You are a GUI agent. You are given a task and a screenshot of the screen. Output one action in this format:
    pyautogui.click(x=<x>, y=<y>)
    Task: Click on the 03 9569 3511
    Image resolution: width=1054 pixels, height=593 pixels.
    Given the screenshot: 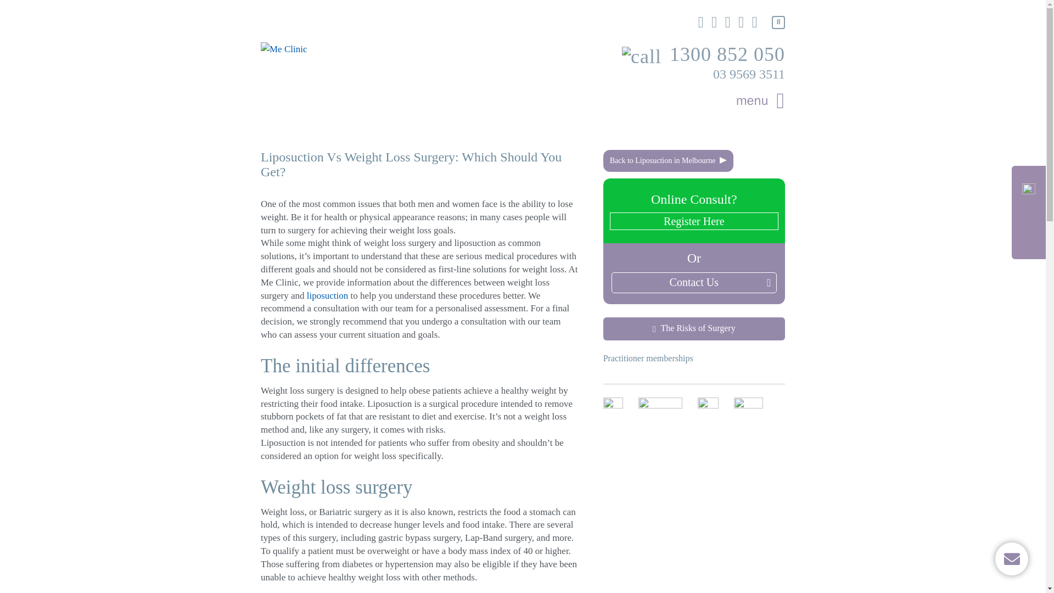 What is the action you would take?
    pyautogui.click(x=749, y=74)
    